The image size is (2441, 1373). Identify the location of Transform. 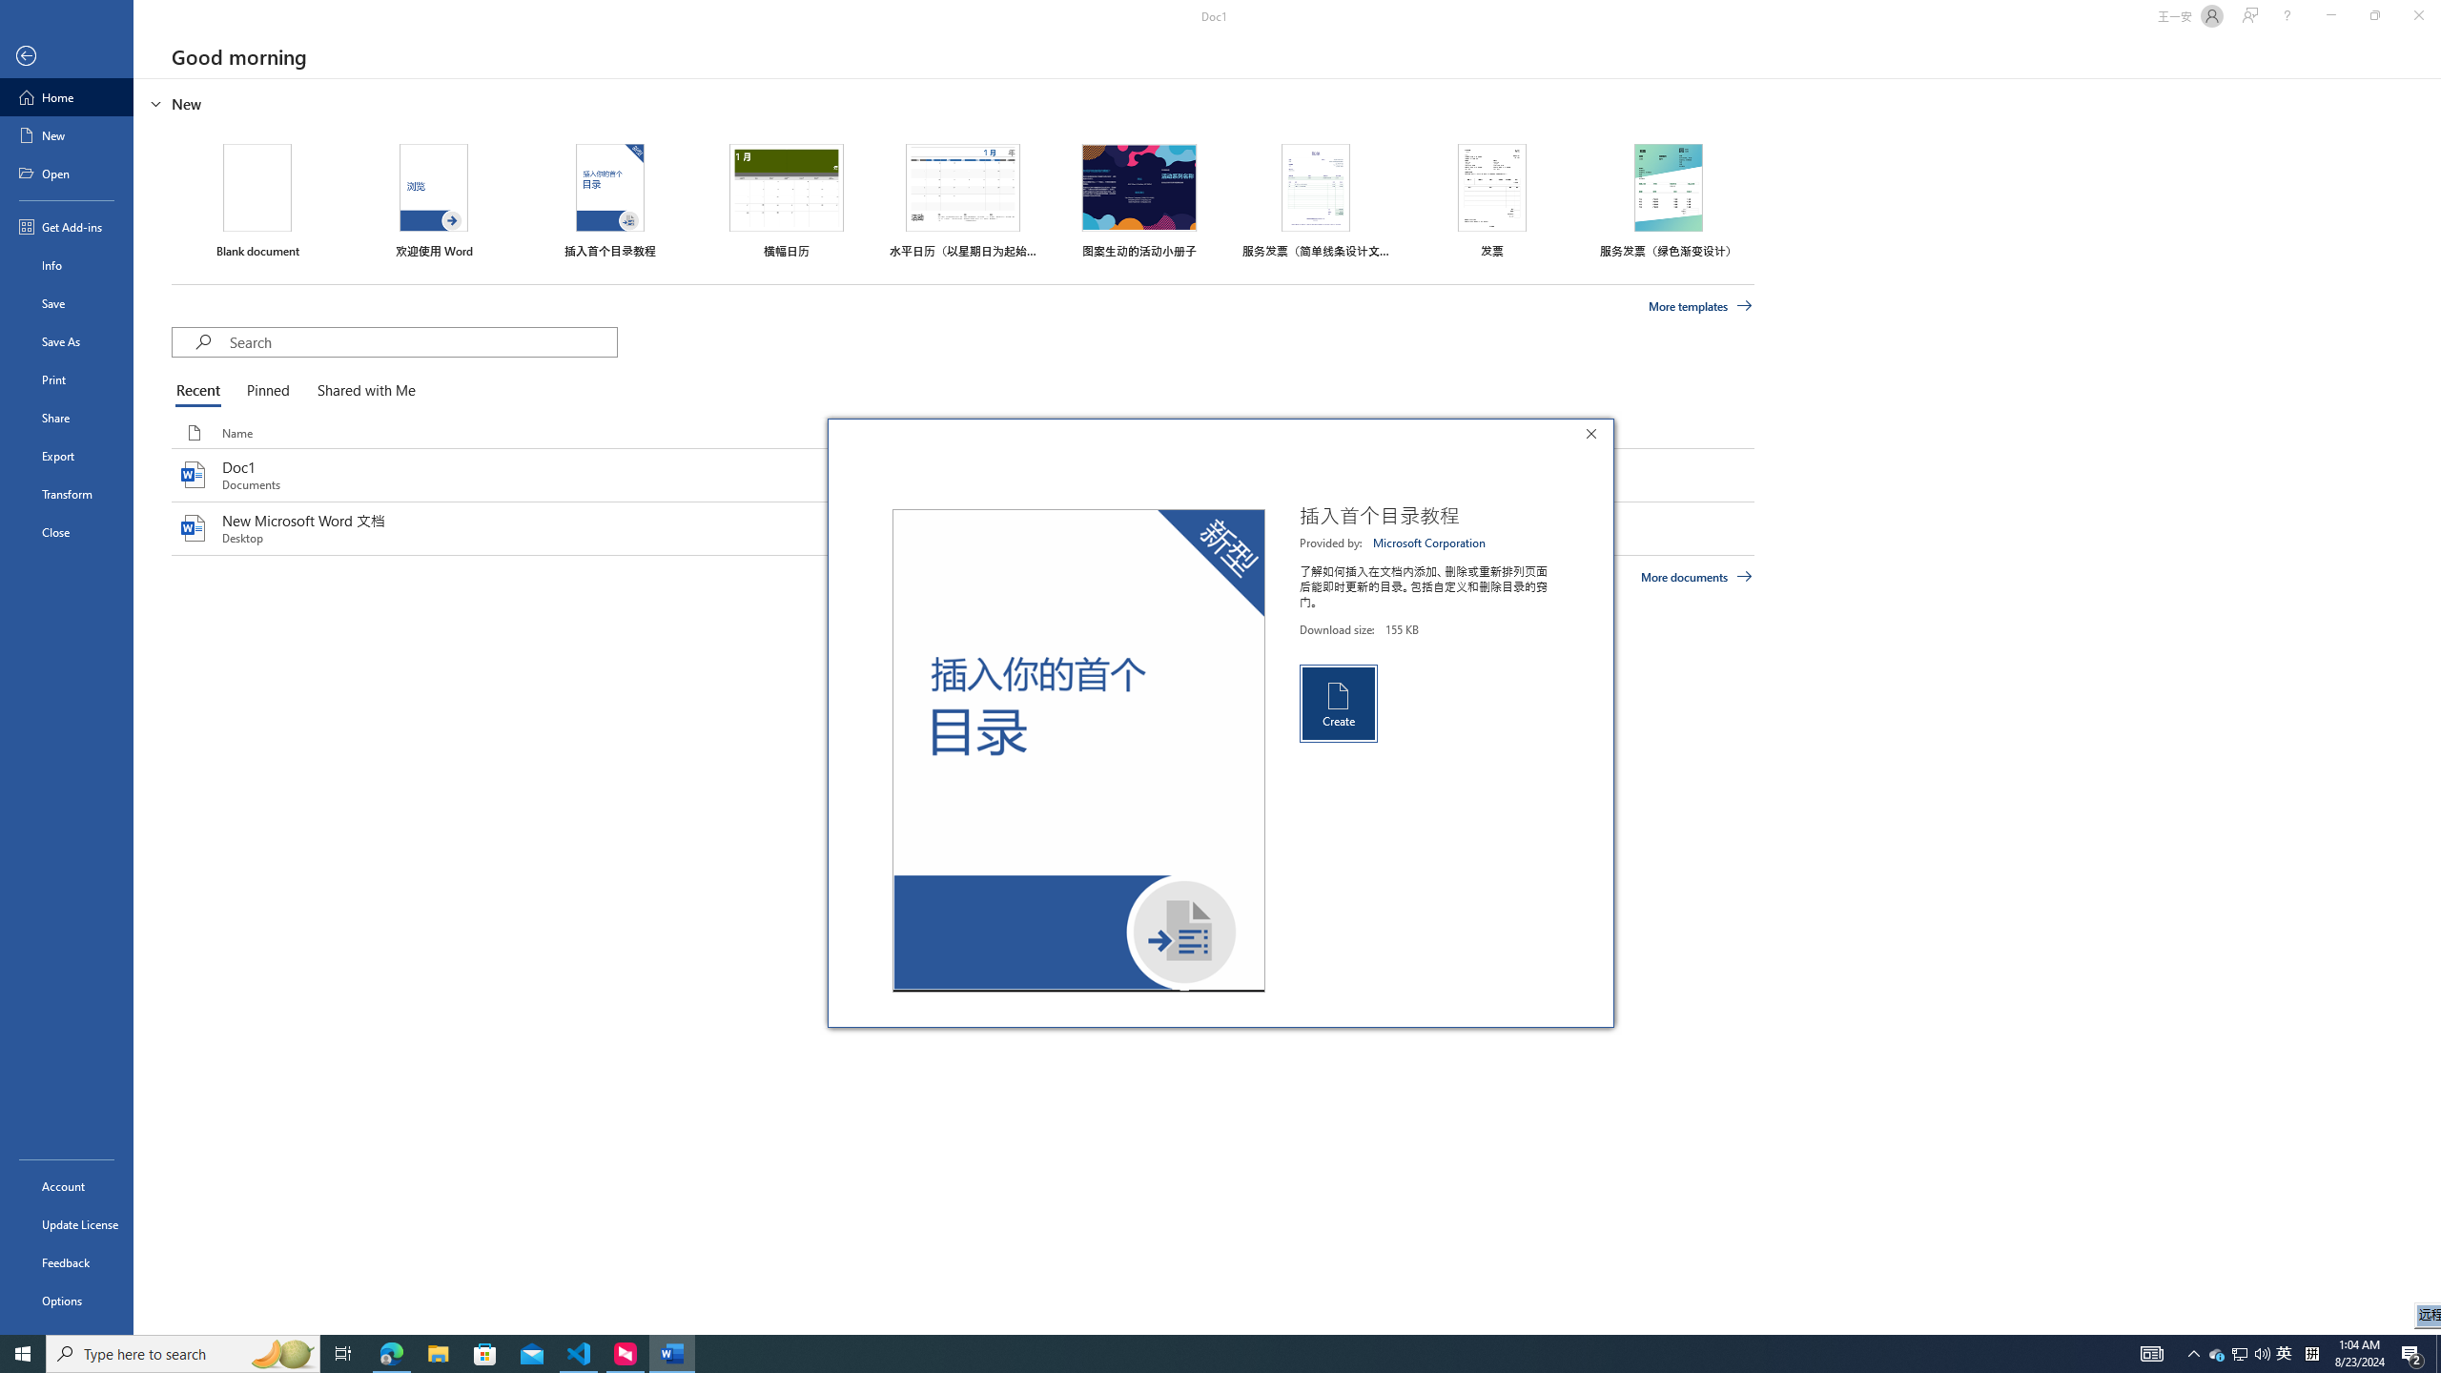
(67, 494).